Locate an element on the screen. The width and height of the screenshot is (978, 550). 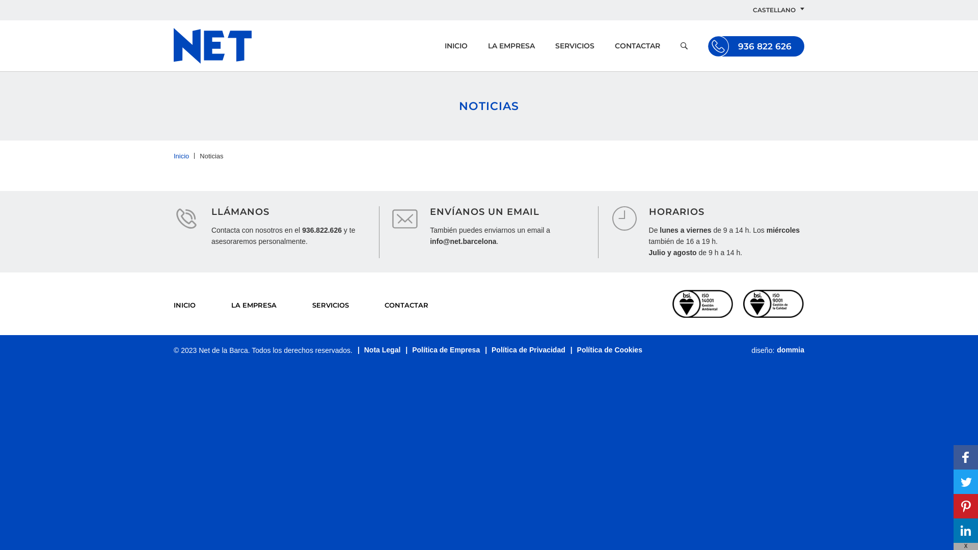
LA EMPRESA is located at coordinates (254, 305).